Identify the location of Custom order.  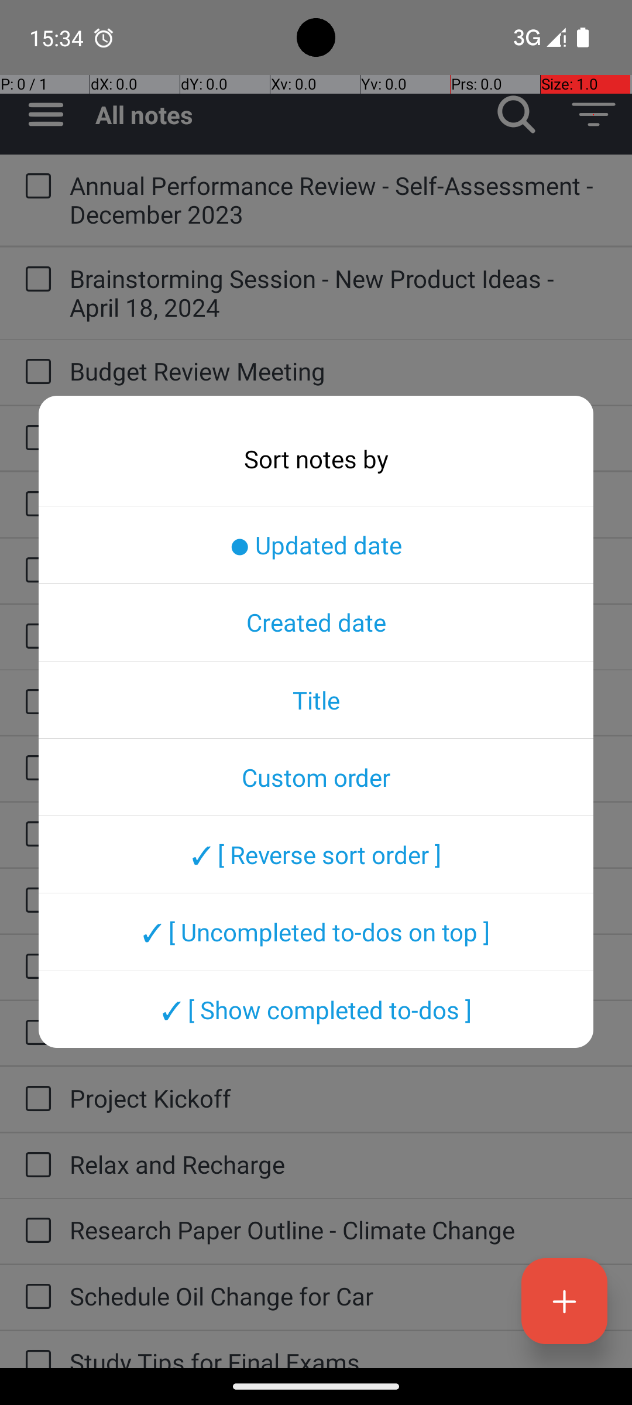
(316, 777).